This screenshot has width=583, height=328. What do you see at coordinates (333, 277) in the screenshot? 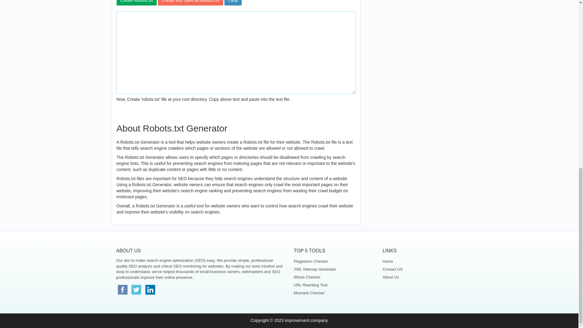
I see `Whois Checker` at bounding box center [333, 277].